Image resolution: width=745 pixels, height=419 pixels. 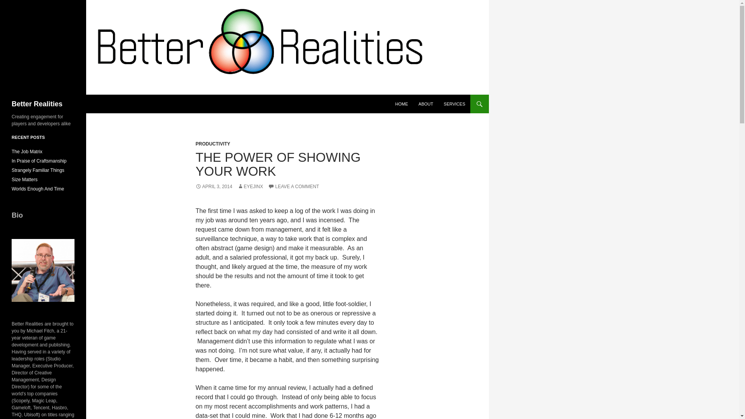 I want to click on HOME, so click(x=401, y=104).